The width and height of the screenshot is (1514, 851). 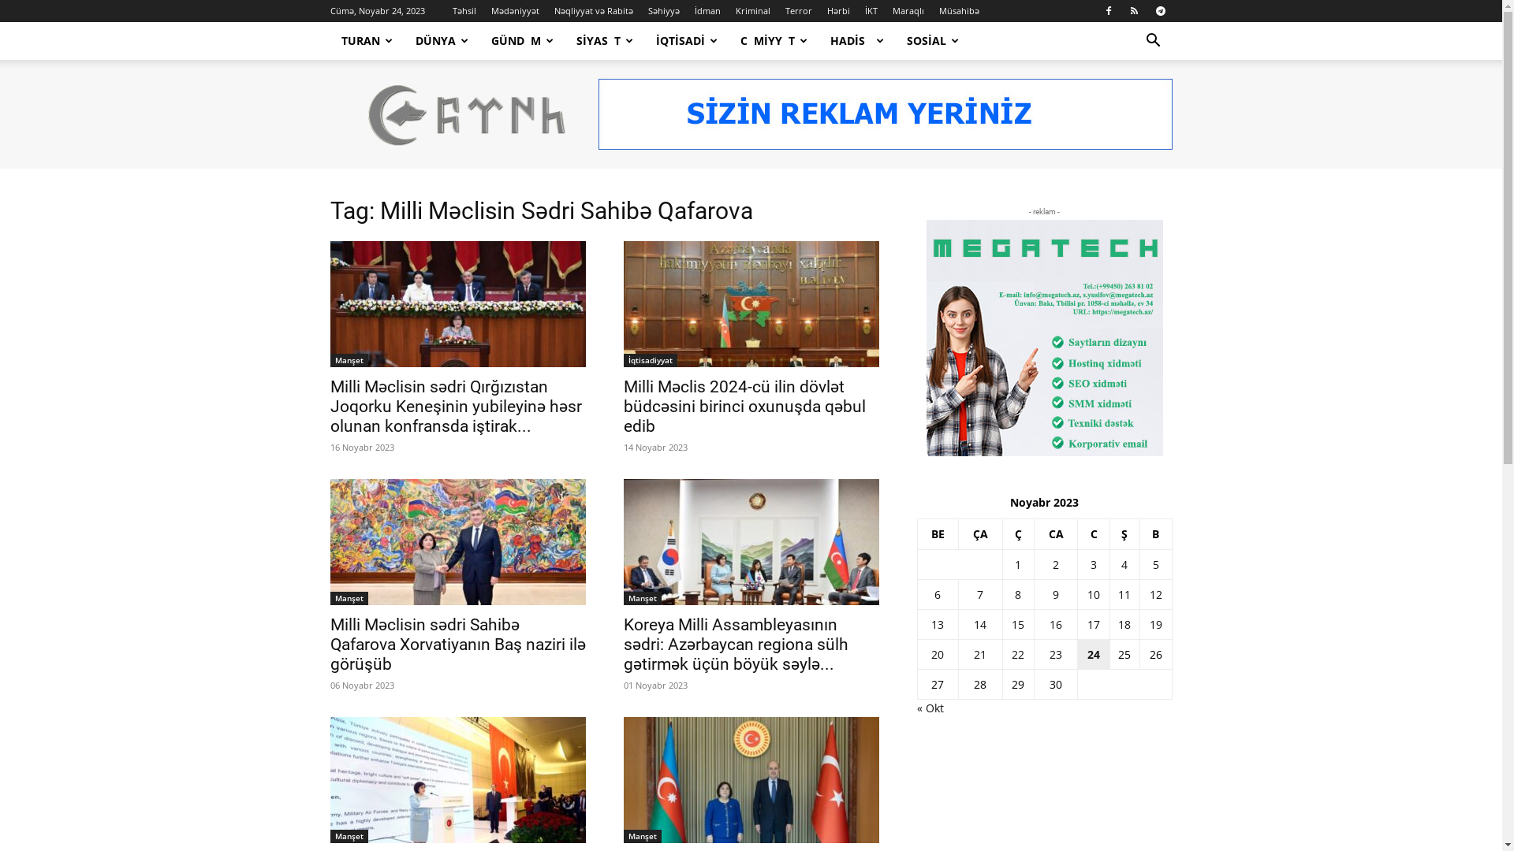 I want to click on 3, so click(x=1094, y=564).